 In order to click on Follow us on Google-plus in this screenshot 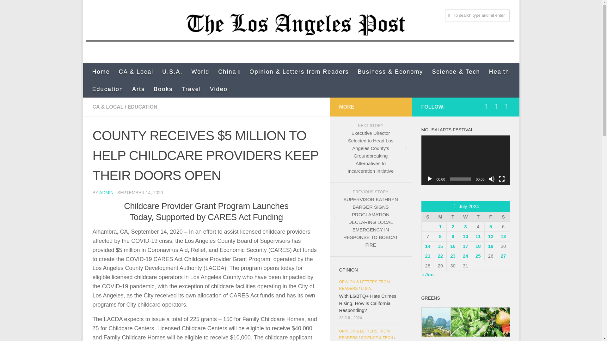, I will do `click(496, 107)`.